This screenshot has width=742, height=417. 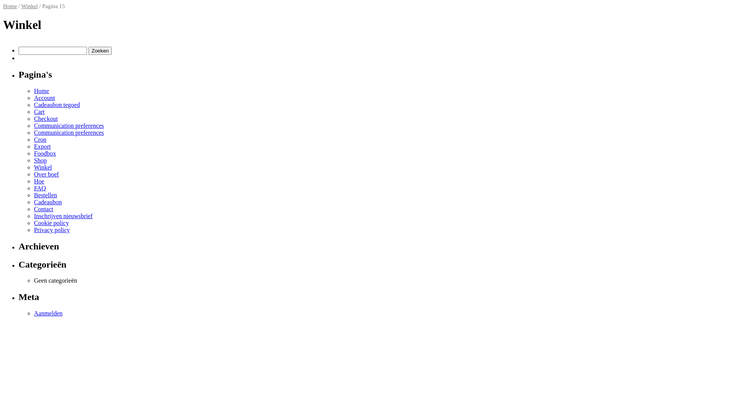 What do you see at coordinates (69, 133) in the screenshot?
I see `Communication preferences` at bounding box center [69, 133].